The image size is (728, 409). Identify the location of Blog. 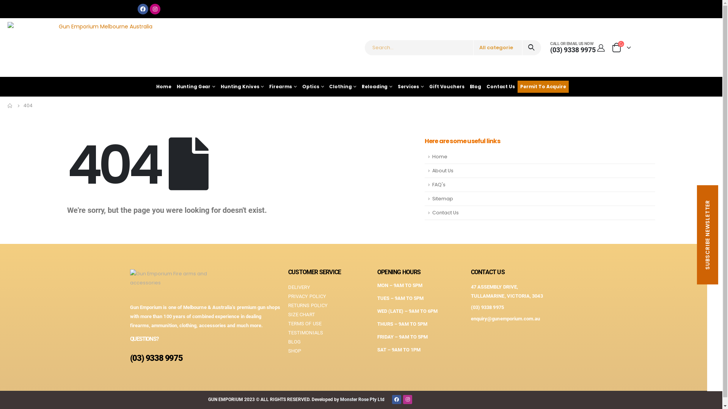
(475, 87).